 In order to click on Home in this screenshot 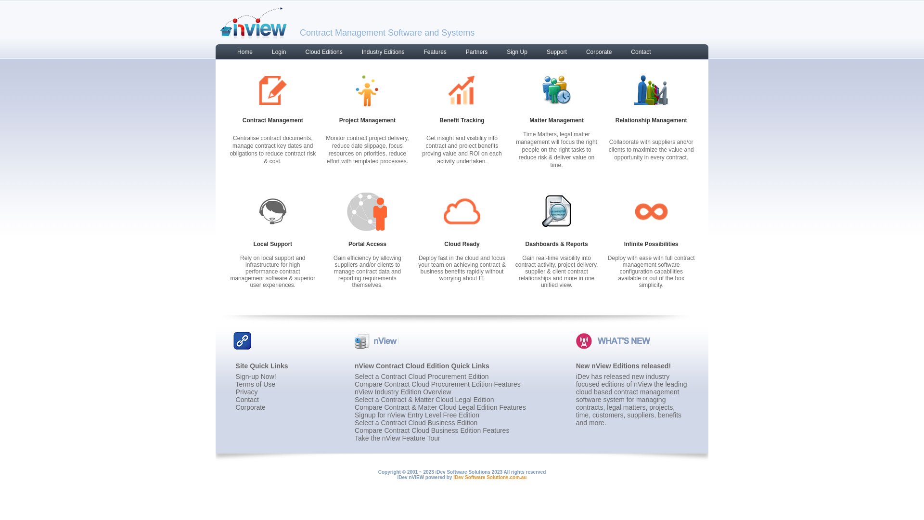, I will do `click(240, 54)`.